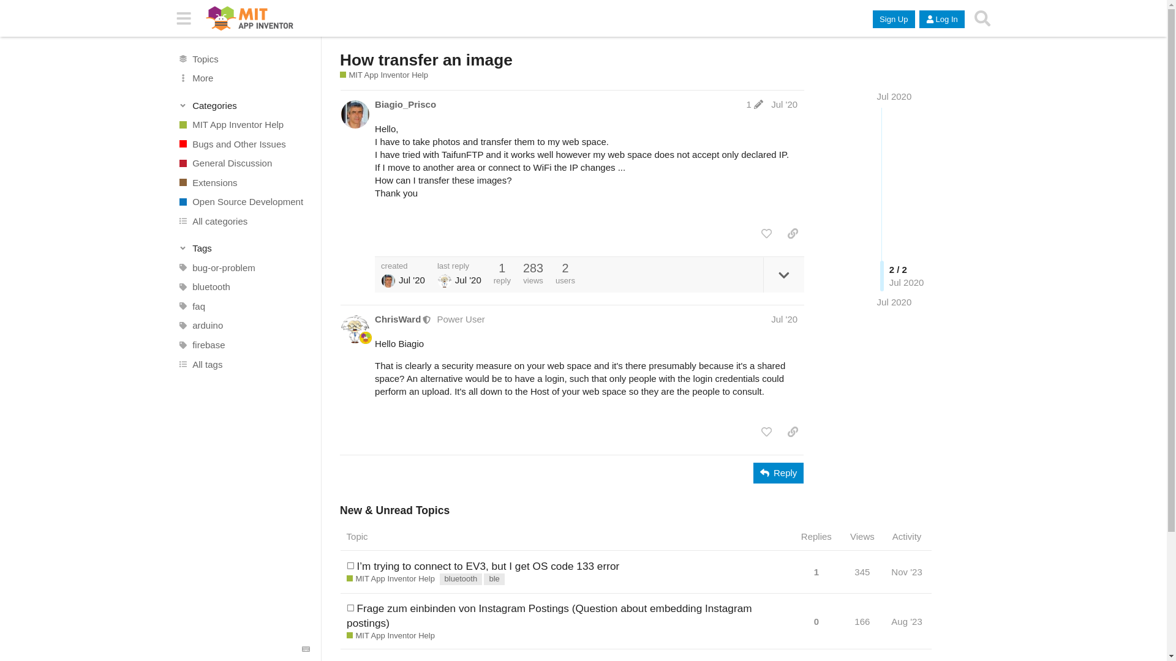  Describe the element at coordinates (243, 326) in the screenshot. I see `arduino` at that location.